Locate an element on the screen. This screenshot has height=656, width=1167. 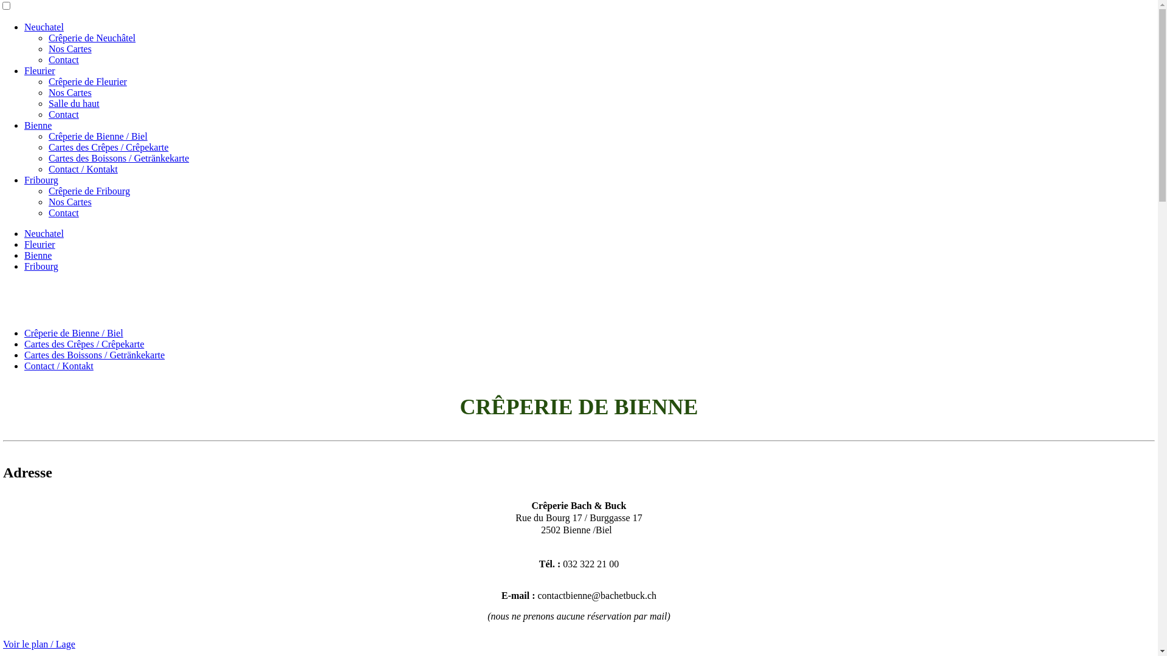
Contact / Kontakt is located at coordinates (59, 366).